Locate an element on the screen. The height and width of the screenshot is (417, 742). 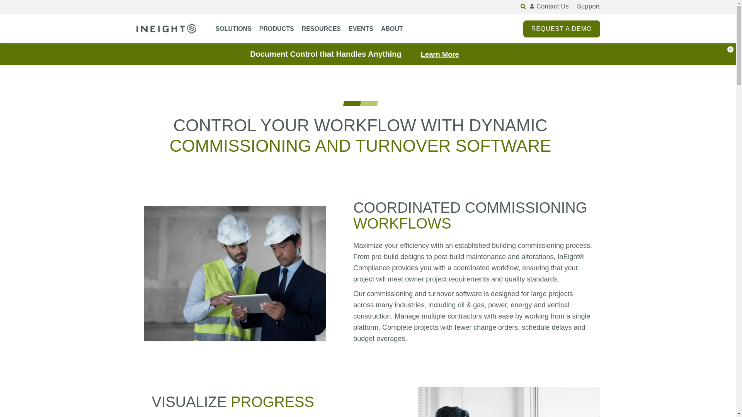
search is located at coordinates (533, 4).